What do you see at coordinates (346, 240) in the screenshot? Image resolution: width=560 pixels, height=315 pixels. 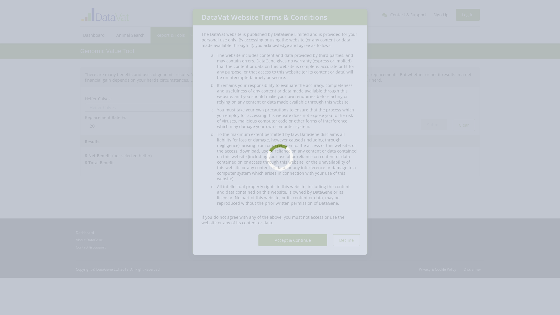 I see `Decline` at bounding box center [346, 240].